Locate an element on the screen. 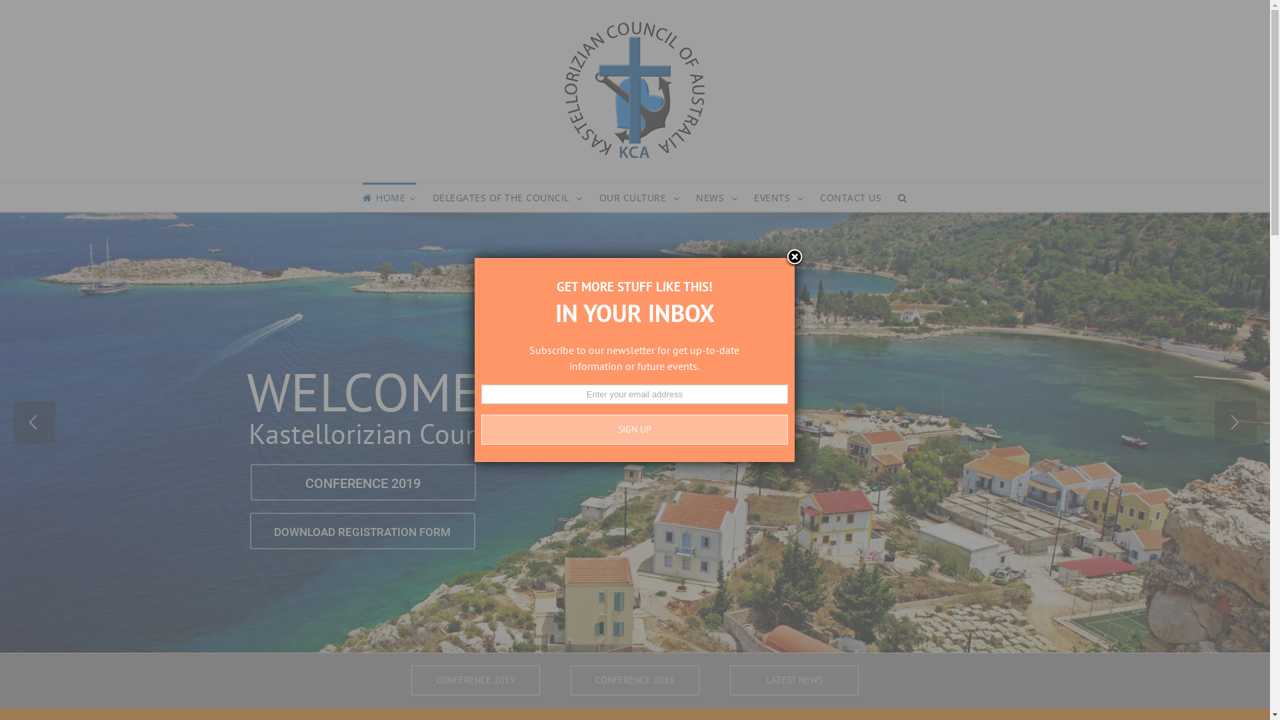 The image size is (1280, 720). Sign up is located at coordinates (635, 429).